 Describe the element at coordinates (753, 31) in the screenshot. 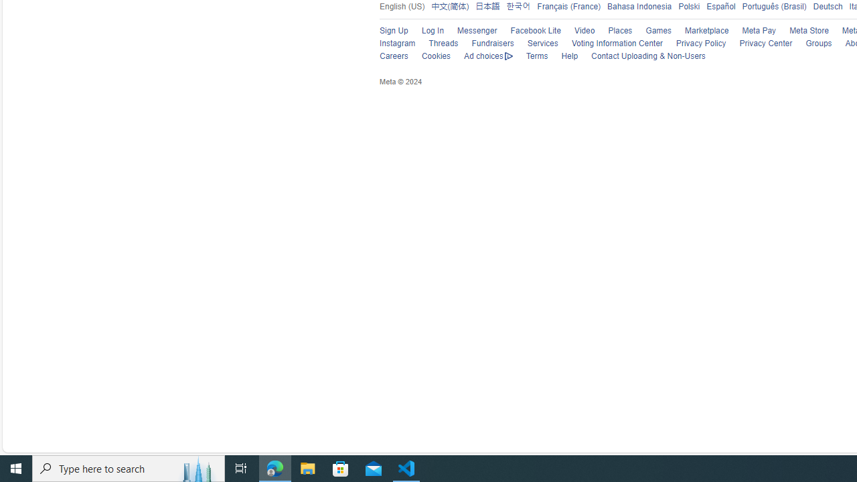

I see `Meta Pay` at that location.